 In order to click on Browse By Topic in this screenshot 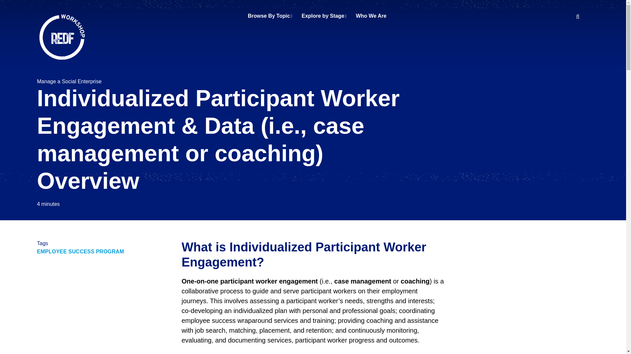, I will do `click(270, 16)`.